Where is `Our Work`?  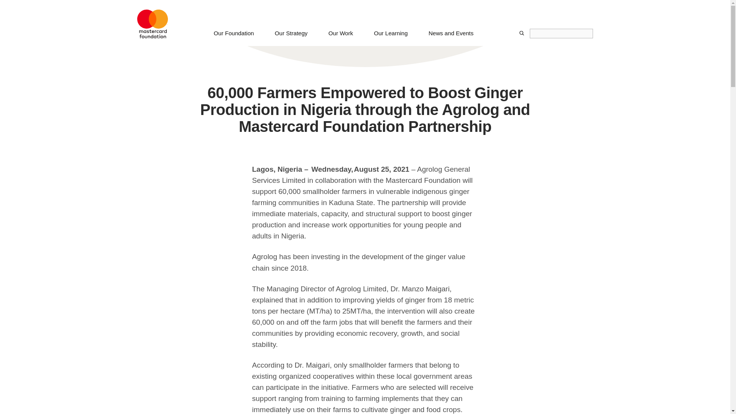
Our Work is located at coordinates (340, 37).